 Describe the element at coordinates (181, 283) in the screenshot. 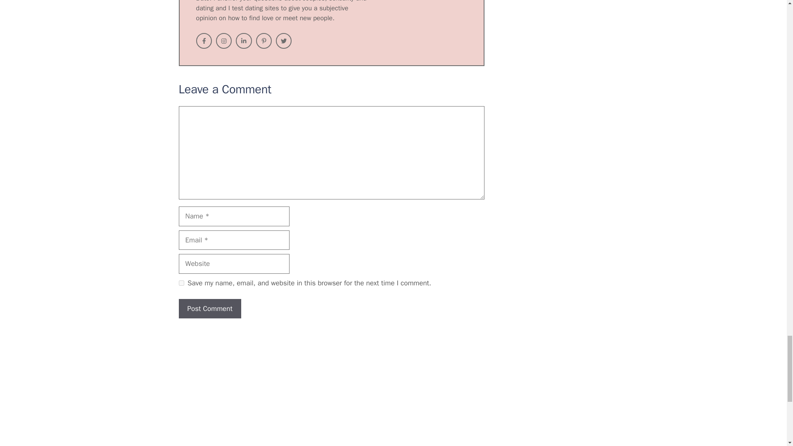

I see `yes` at that location.